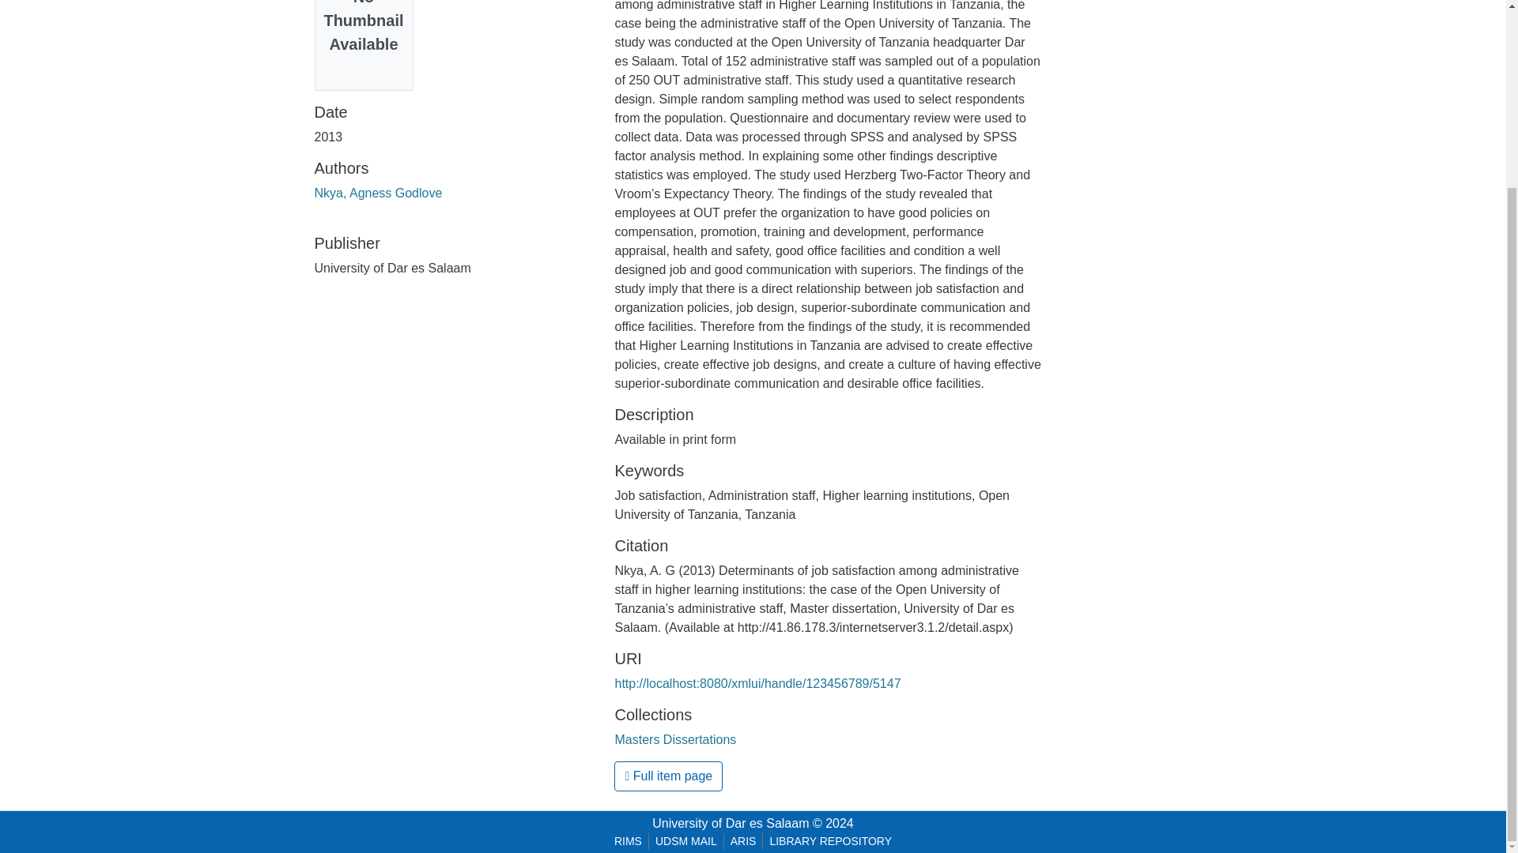 The width and height of the screenshot is (1518, 853). I want to click on Masters Dissertations, so click(675, 739).